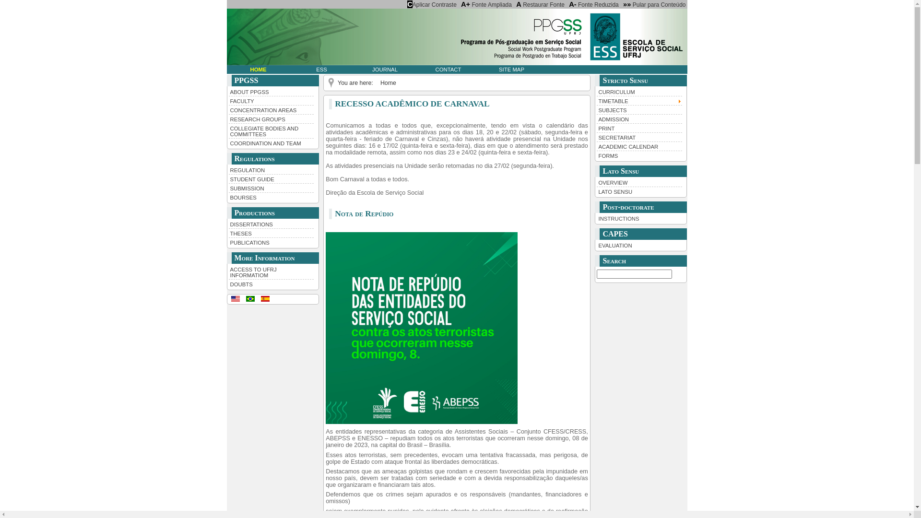 Image resolution: width=921 pixels, height=518 pixels. What do you see at coordinates (639, 155) in the screenshot?
I see `FORMS` at bounding box center [639, 155].